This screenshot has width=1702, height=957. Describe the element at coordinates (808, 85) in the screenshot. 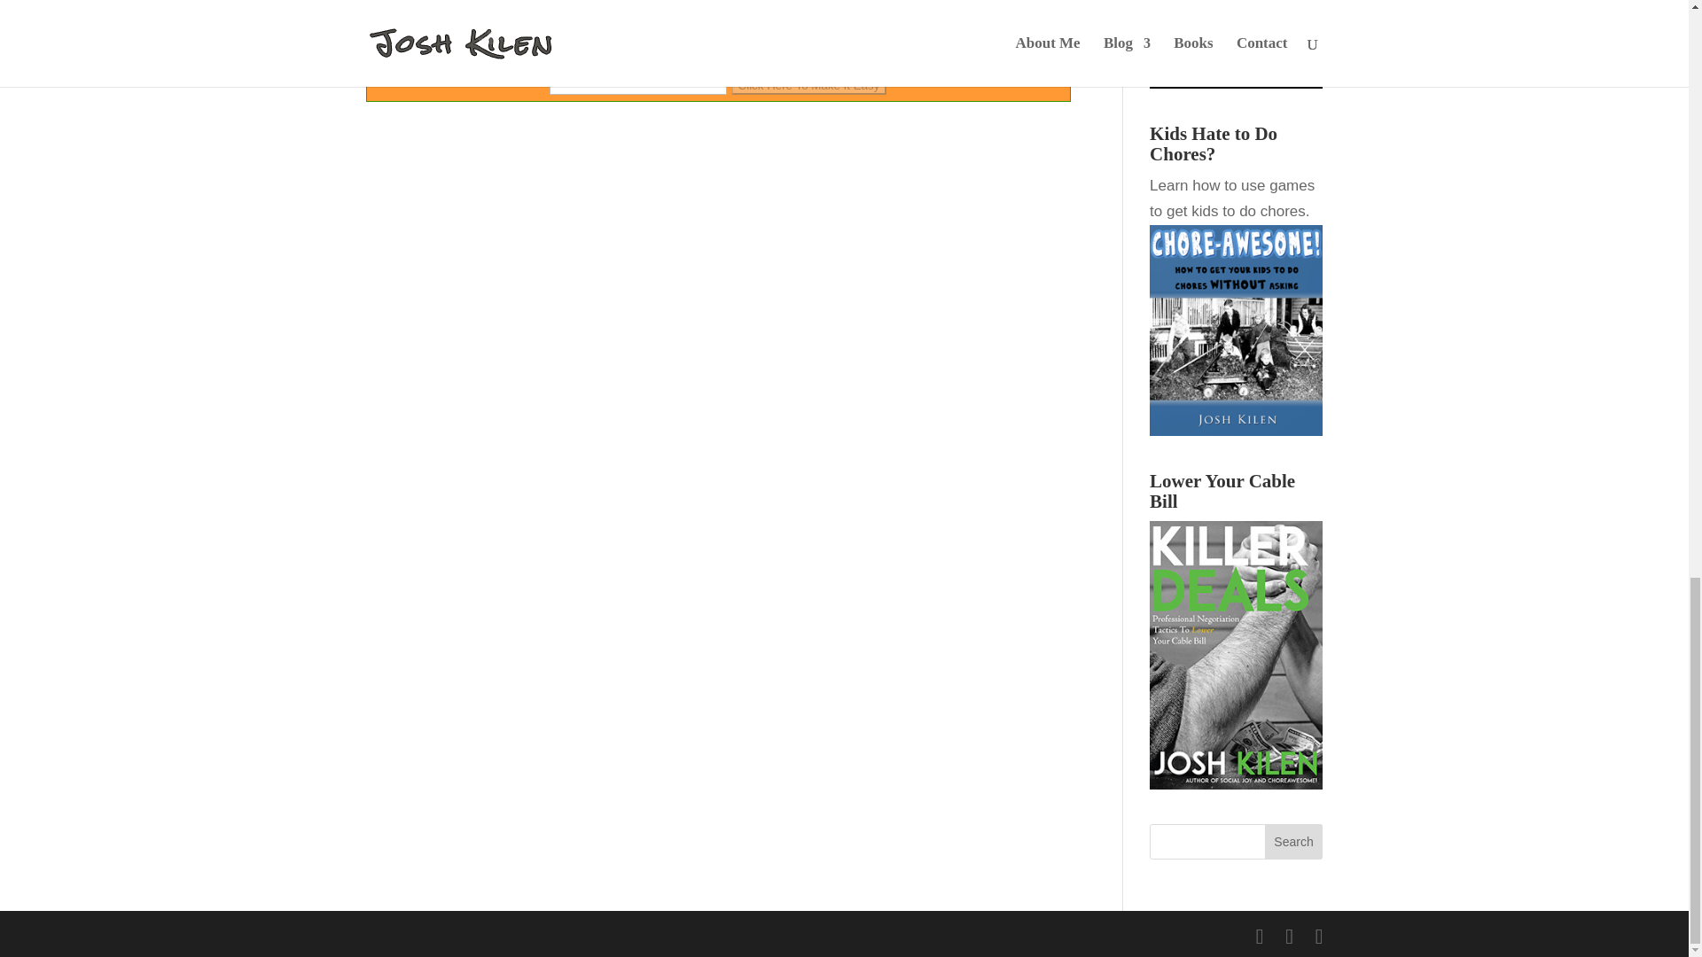

I see `Click Here To Make It Easy` at that location.